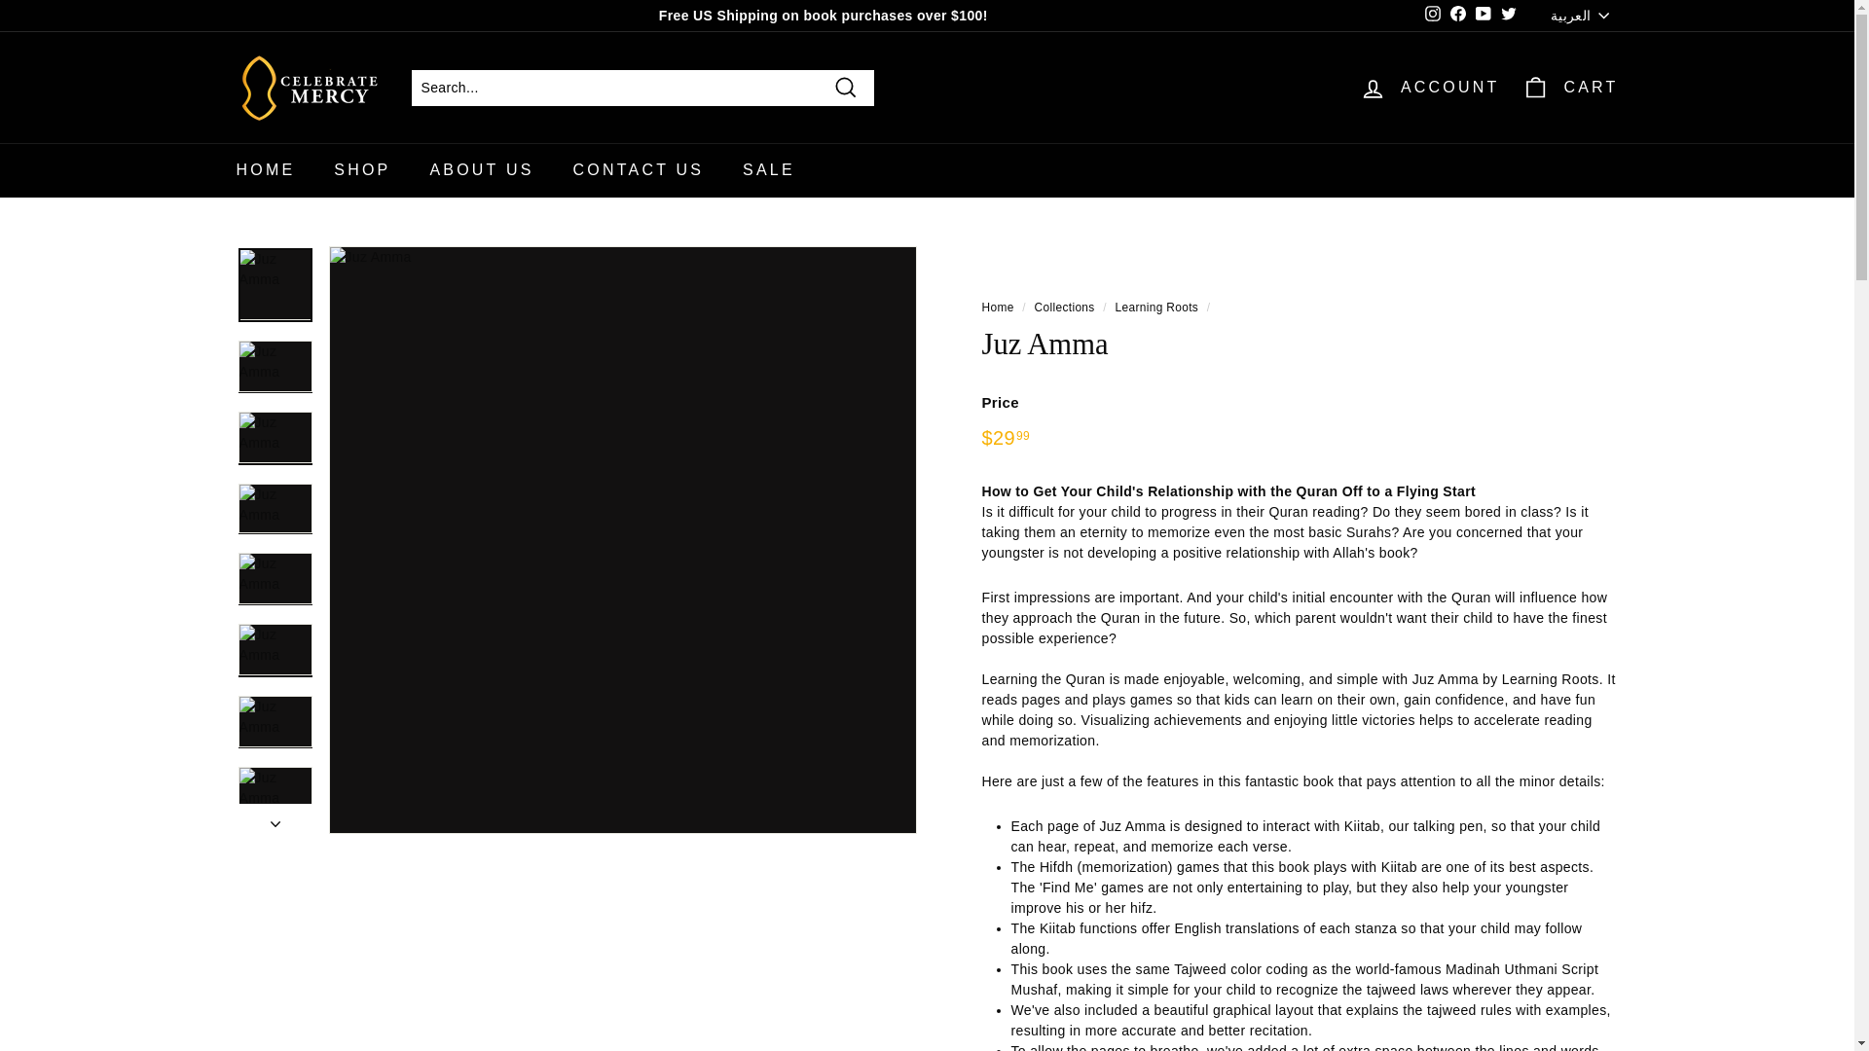 Image resolution: width=1869 pixels, height=1051 pixels. I want to click on HOME, so click(265, 169).